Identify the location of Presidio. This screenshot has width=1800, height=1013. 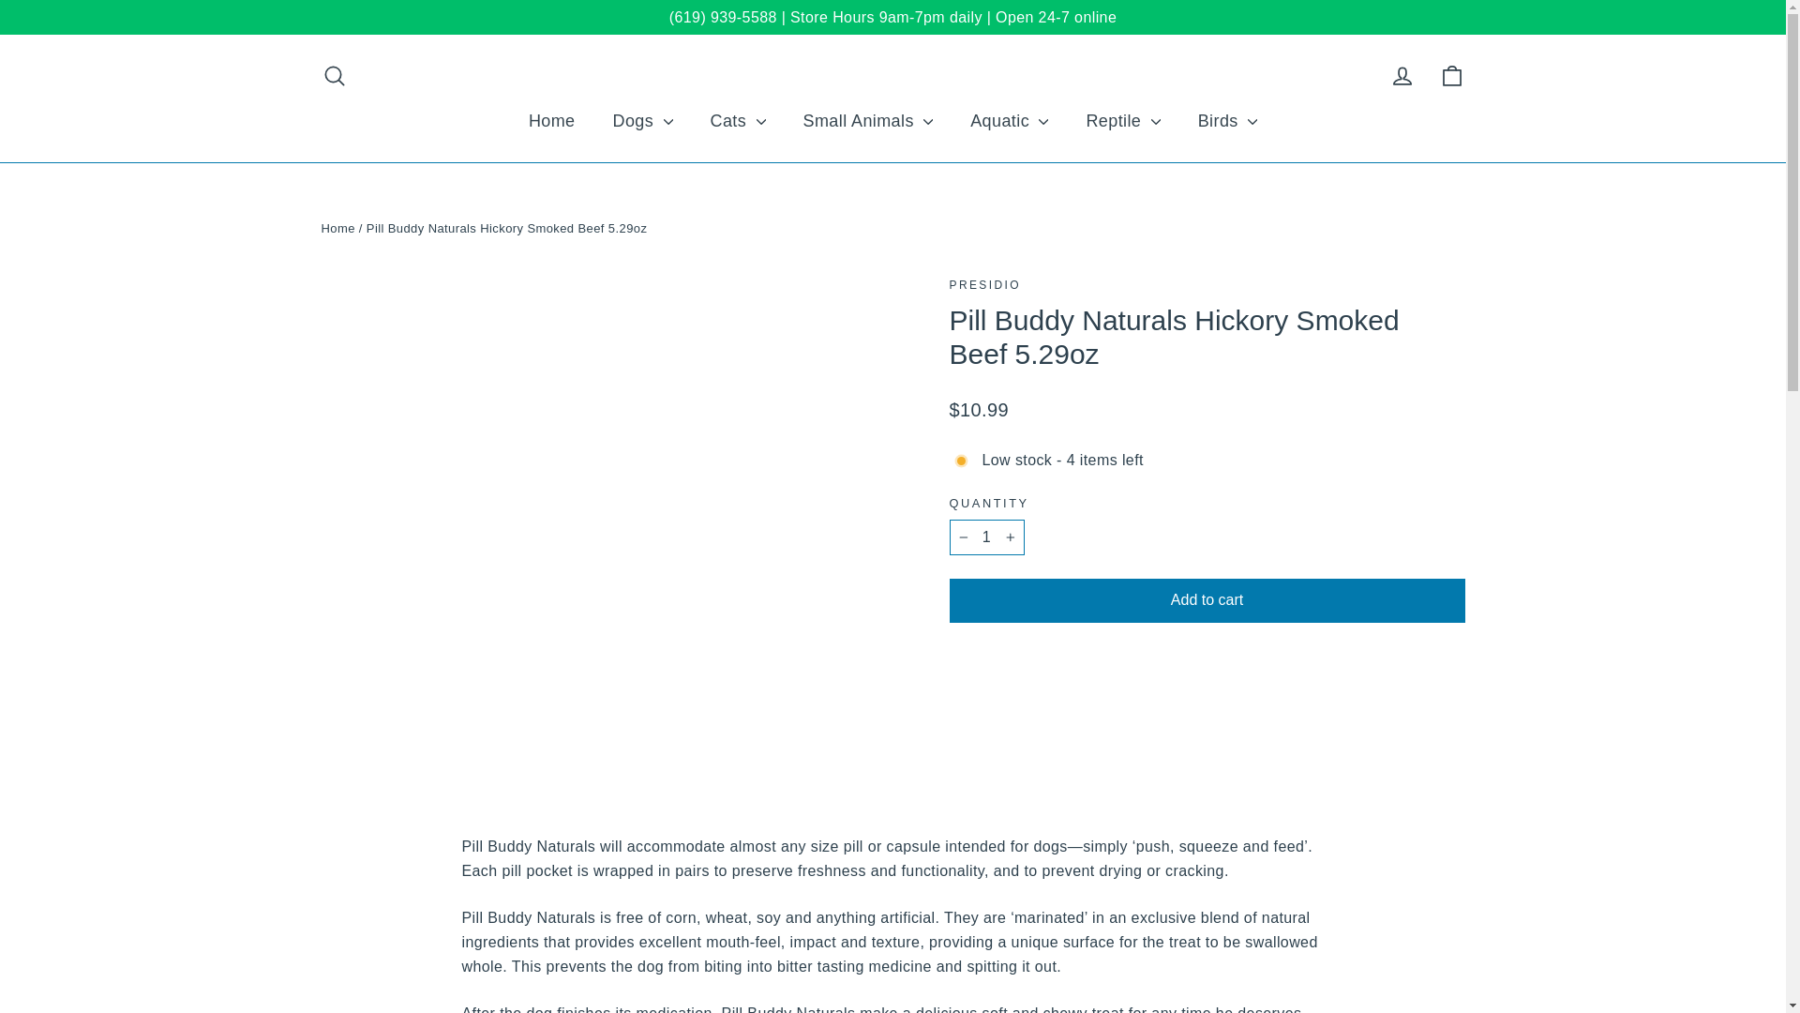
(984, 285).